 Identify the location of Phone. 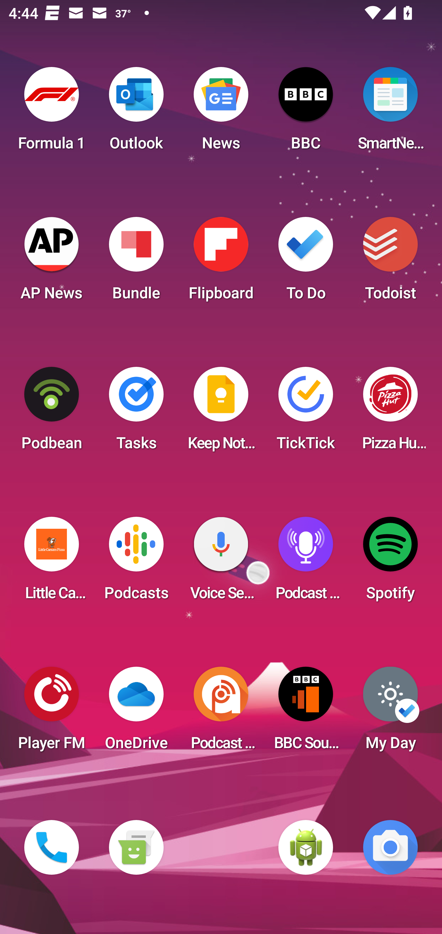
(52, 847).